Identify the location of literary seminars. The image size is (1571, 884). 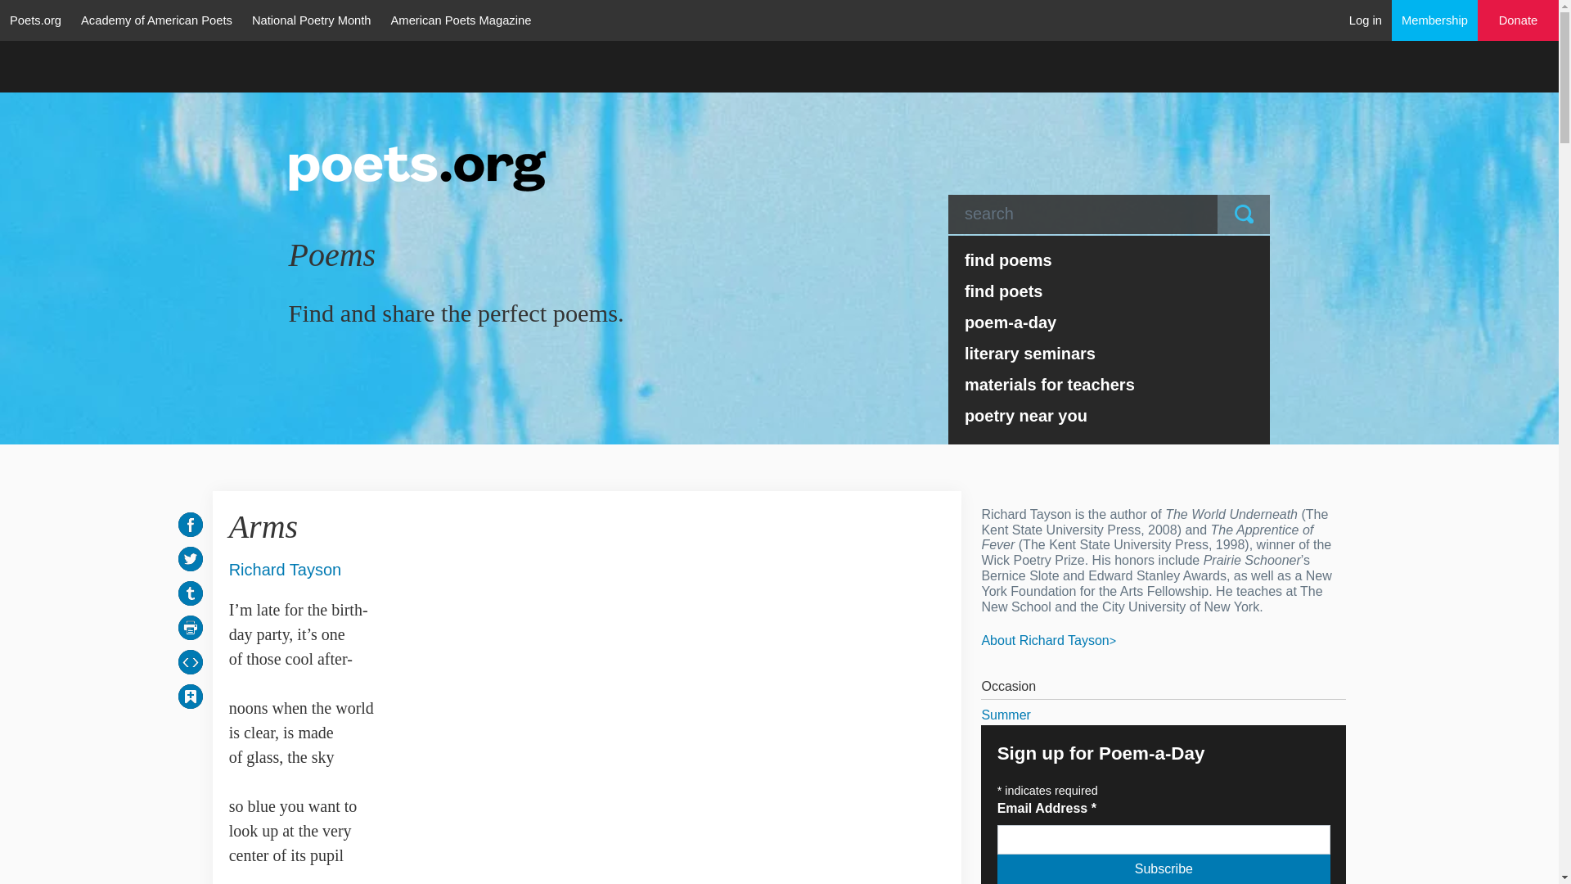
(1110, 354).